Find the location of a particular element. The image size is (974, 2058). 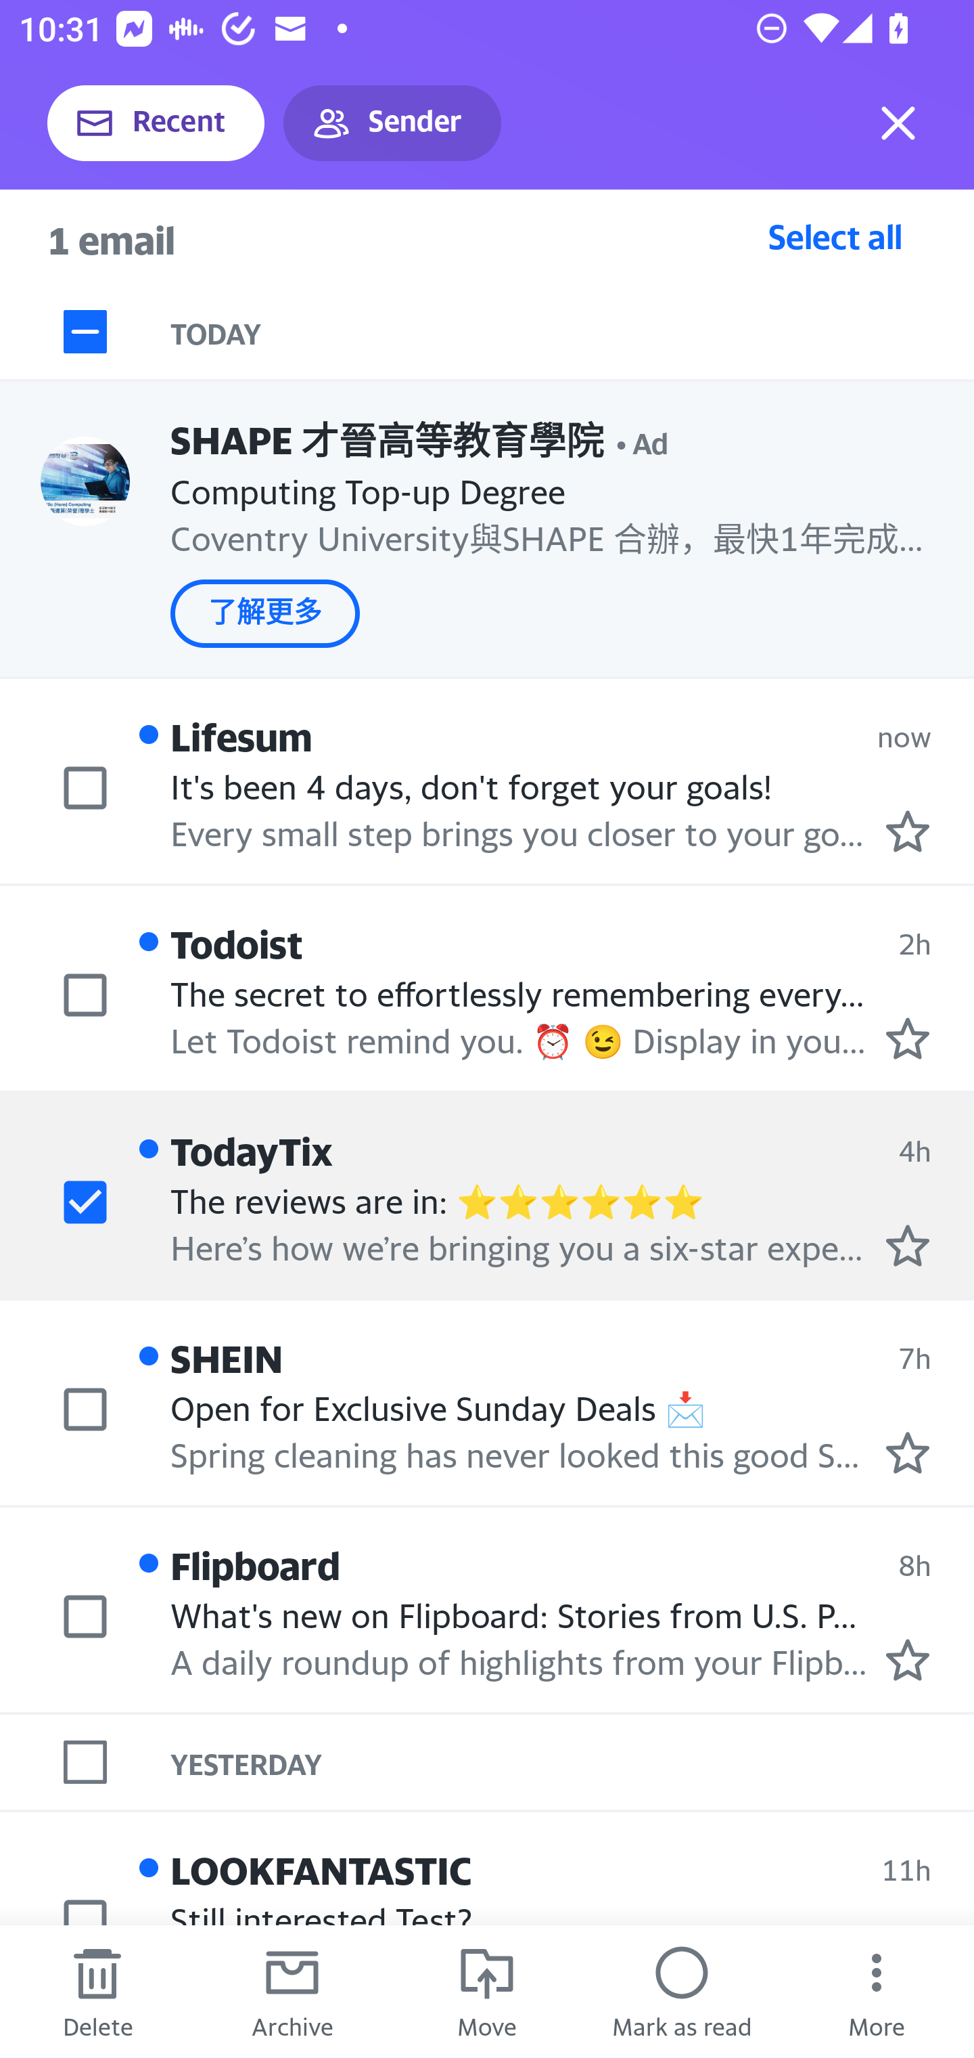

TODAY is located at coordinates (572, 332).